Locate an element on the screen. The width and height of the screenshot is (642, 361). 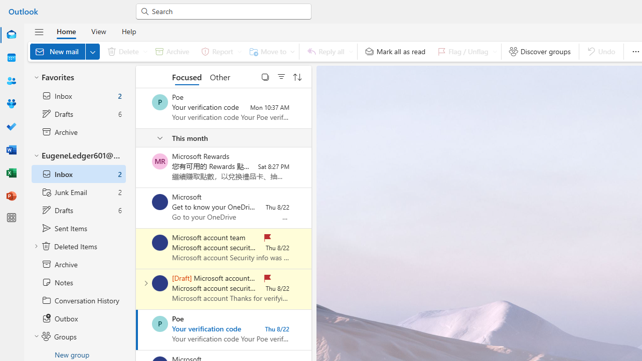
Select is located at coordinates (265, 76).